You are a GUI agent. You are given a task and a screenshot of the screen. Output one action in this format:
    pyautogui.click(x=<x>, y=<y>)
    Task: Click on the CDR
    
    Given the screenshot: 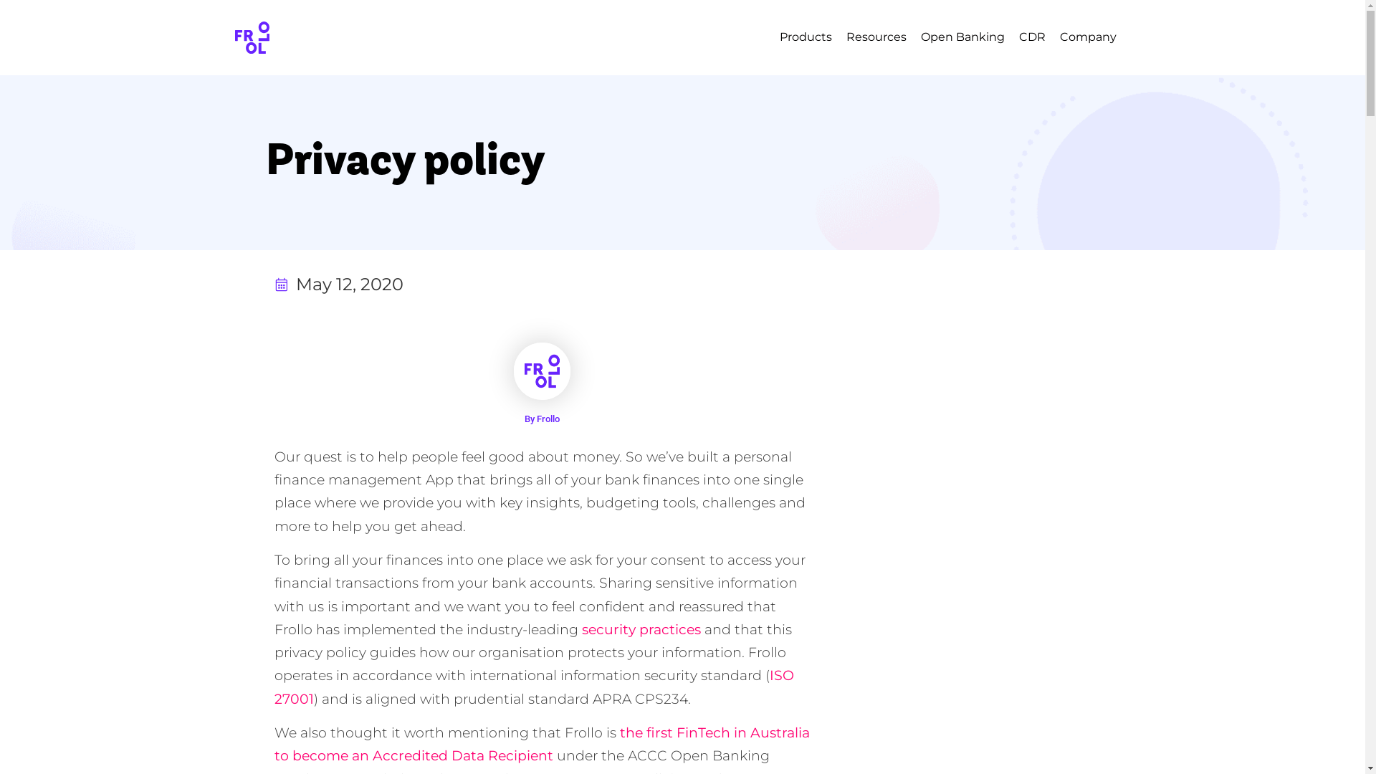 What is the action you would take?
    pyautogui.click(x=1032, y=37)
    